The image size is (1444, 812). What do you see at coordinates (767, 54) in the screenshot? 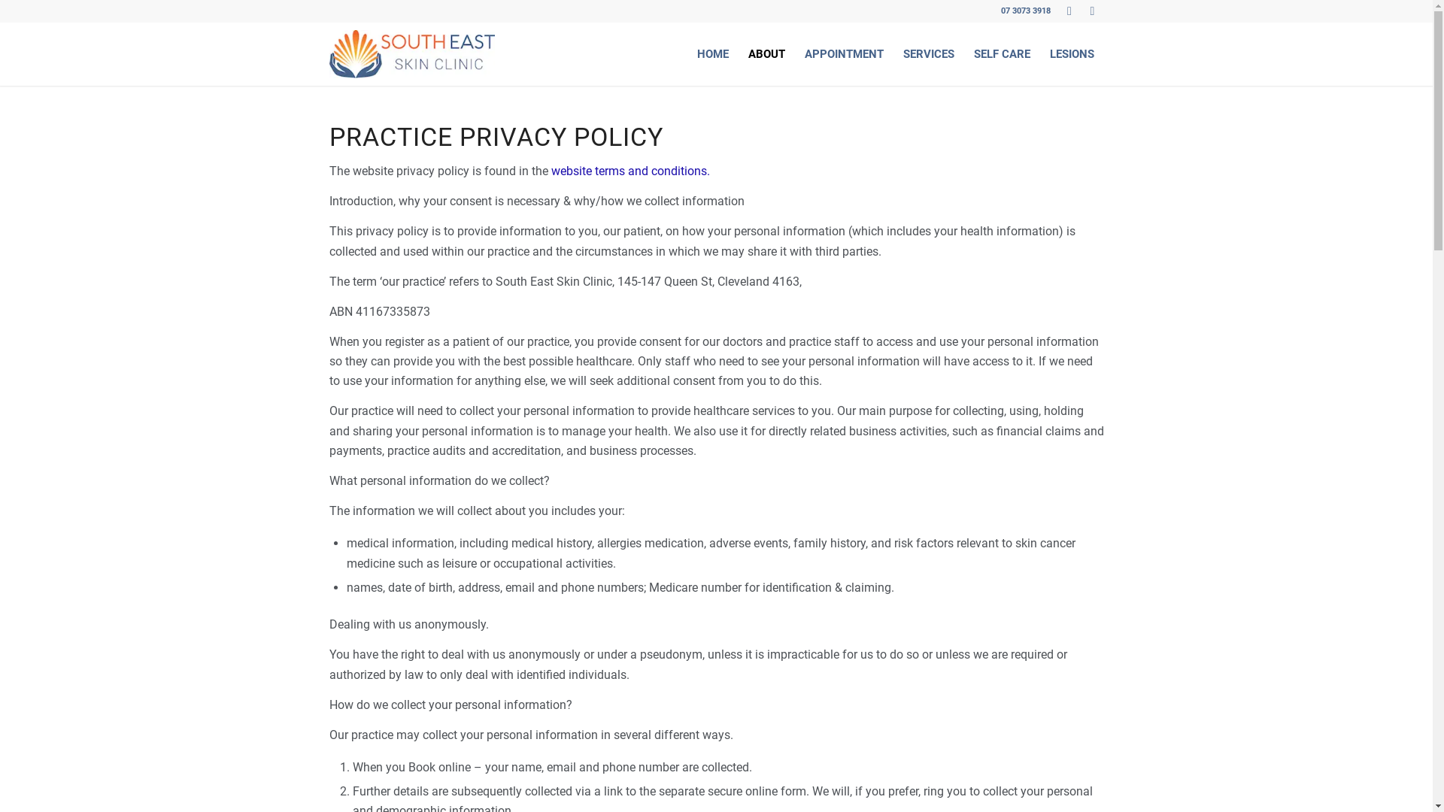
I see `ABOUT` at bounding box center [767, 54].